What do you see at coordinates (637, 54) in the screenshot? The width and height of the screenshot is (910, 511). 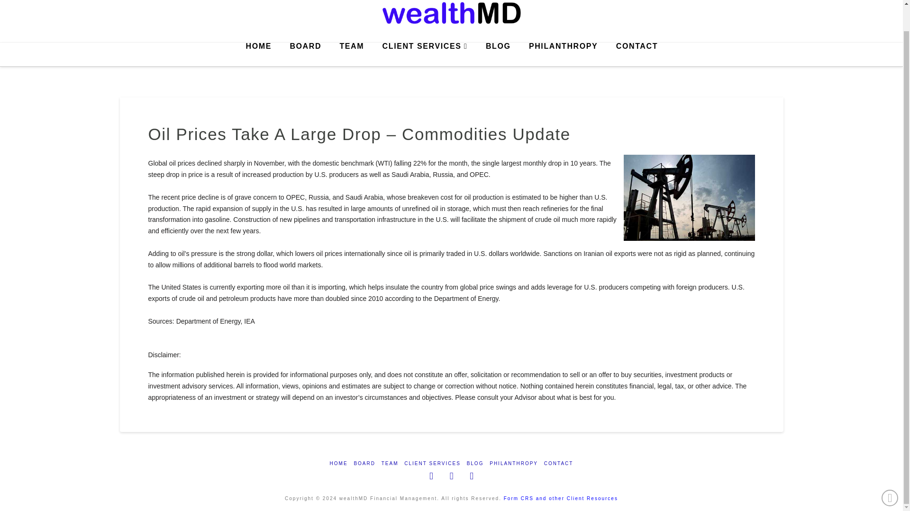 I see `CONTACT` at bounding box center [637, 54].